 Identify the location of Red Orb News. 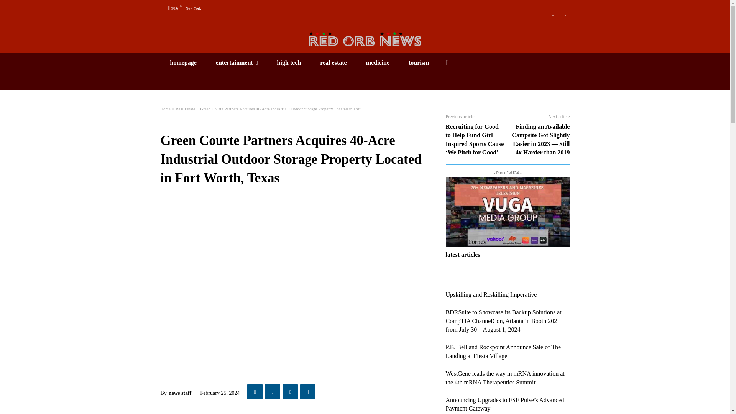
(365, 39).